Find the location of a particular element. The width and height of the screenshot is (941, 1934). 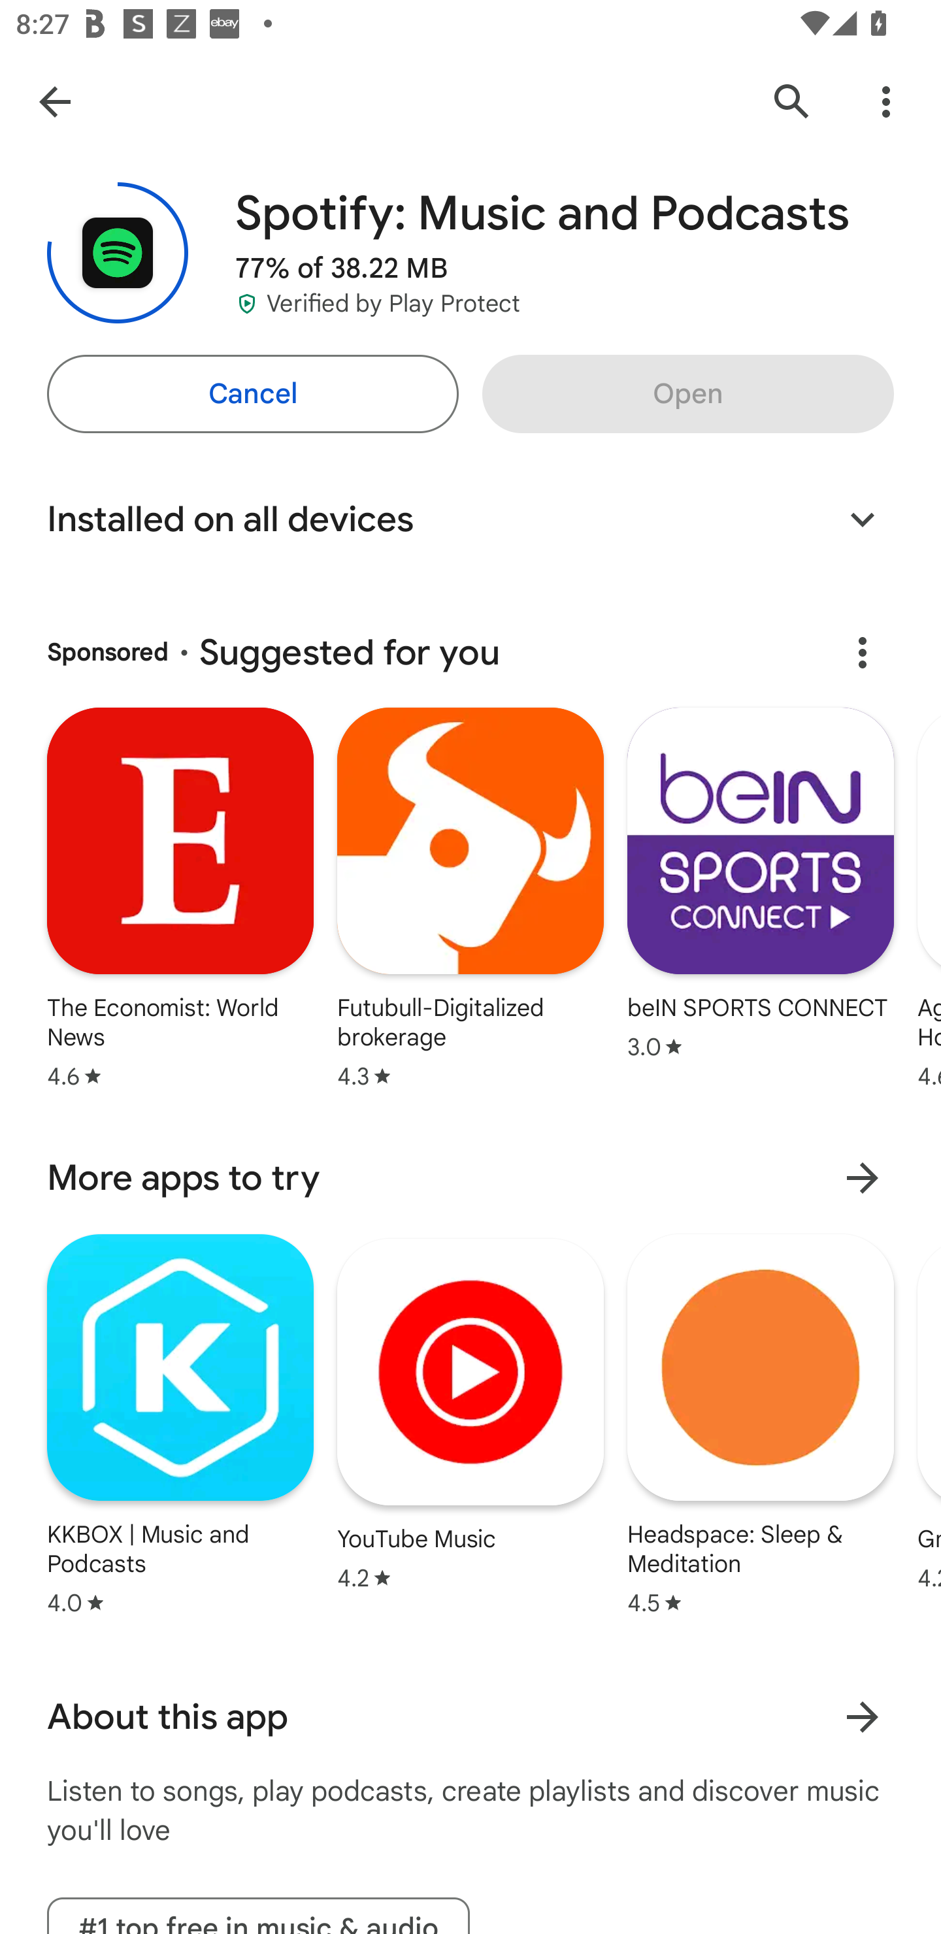

Search Google Play is located at coordinates (792, 101).